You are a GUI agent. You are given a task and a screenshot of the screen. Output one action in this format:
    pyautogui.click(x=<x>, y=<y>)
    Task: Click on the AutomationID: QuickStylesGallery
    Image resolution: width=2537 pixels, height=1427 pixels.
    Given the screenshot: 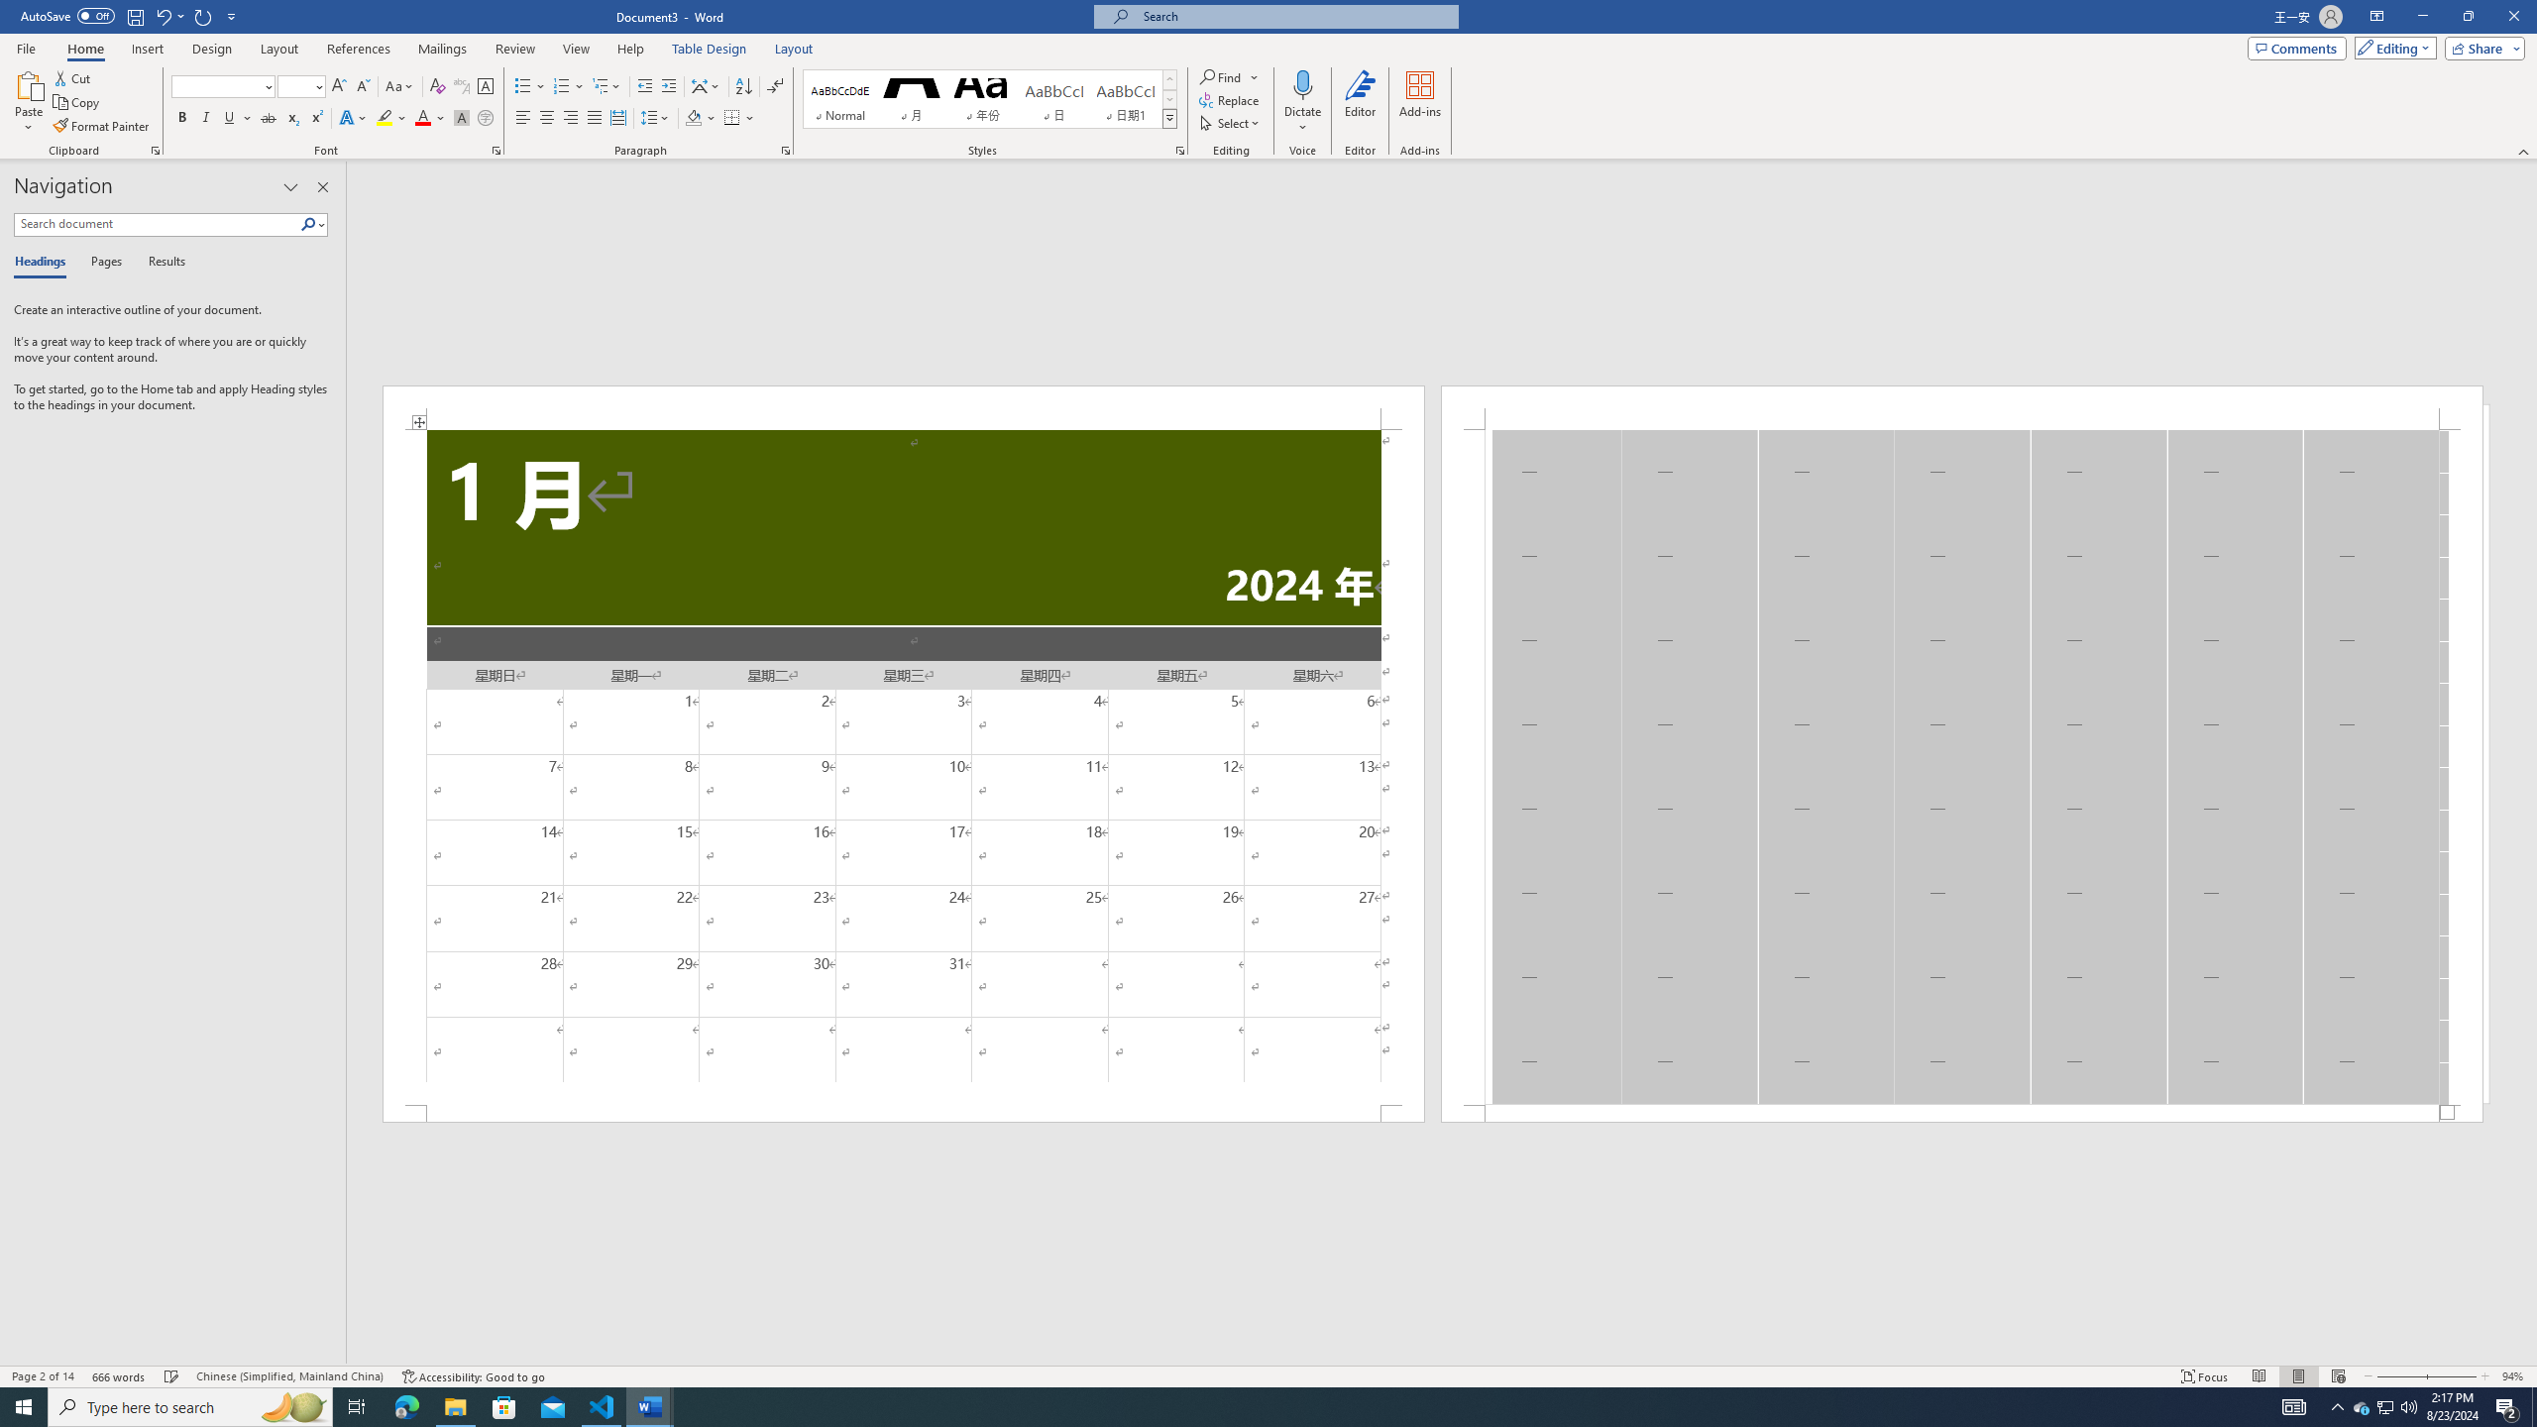 What is the action you would take?
    pyautogui.click(x=990, y=99)
    